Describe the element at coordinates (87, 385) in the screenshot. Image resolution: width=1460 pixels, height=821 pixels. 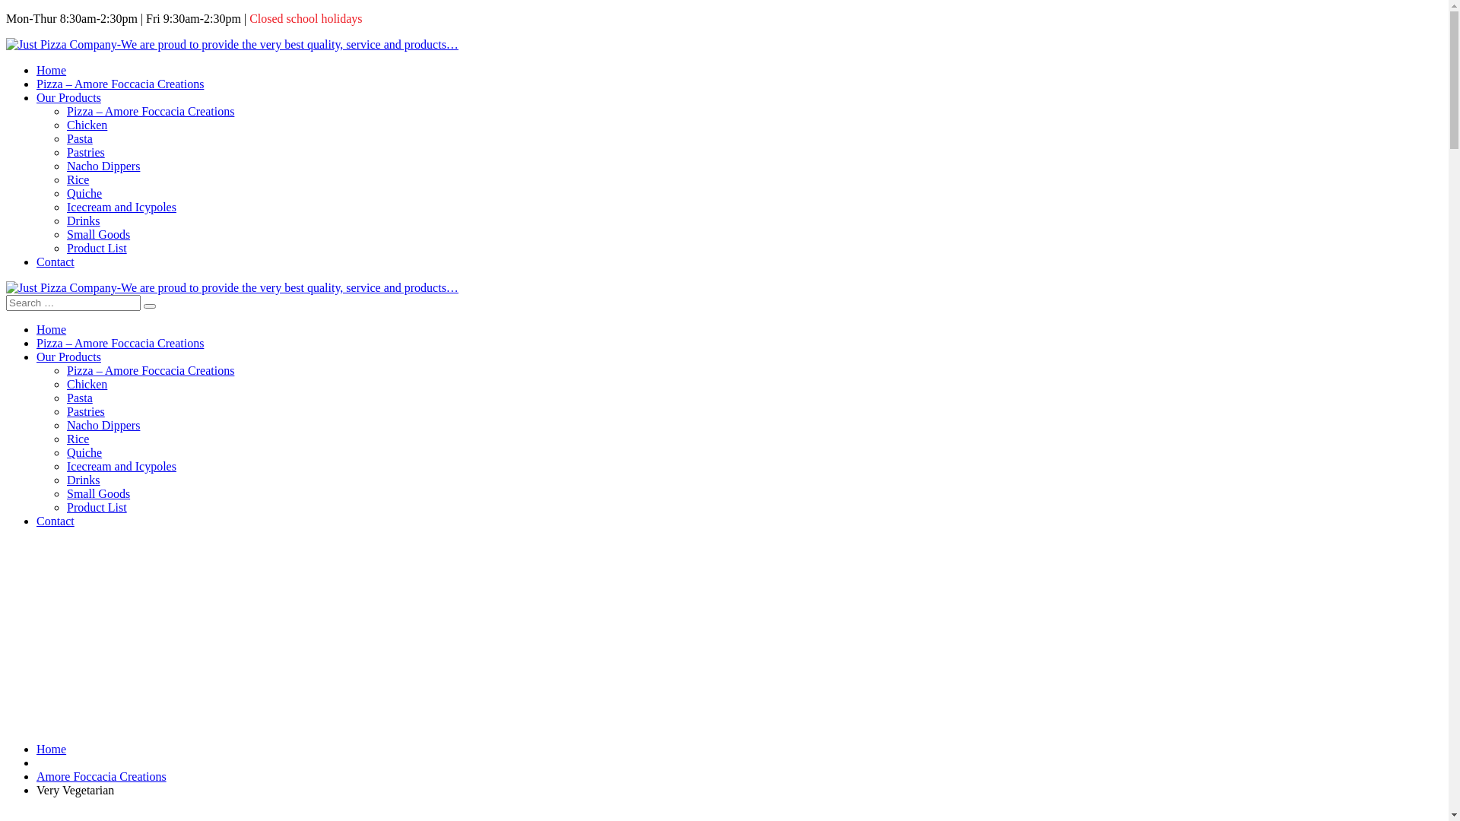
I see `Chicken` at that location.